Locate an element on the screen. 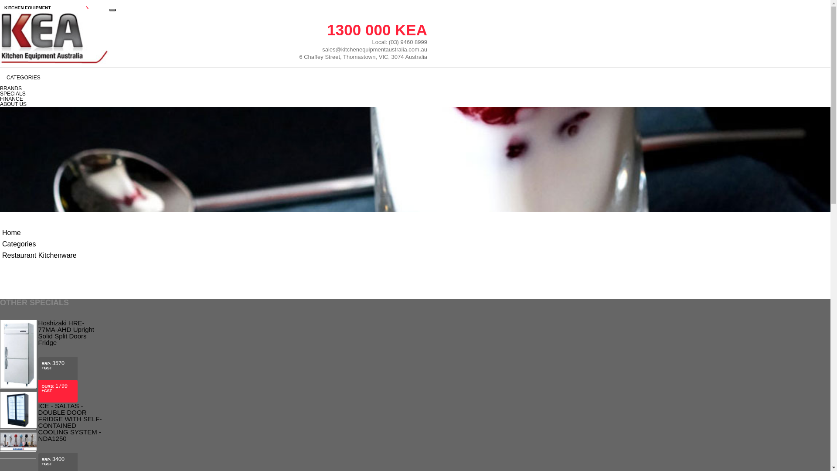  Hoshizaki HRE-77MA-AHD Upright Solid Split Doors Fridge is located at coordinates (70, 333).